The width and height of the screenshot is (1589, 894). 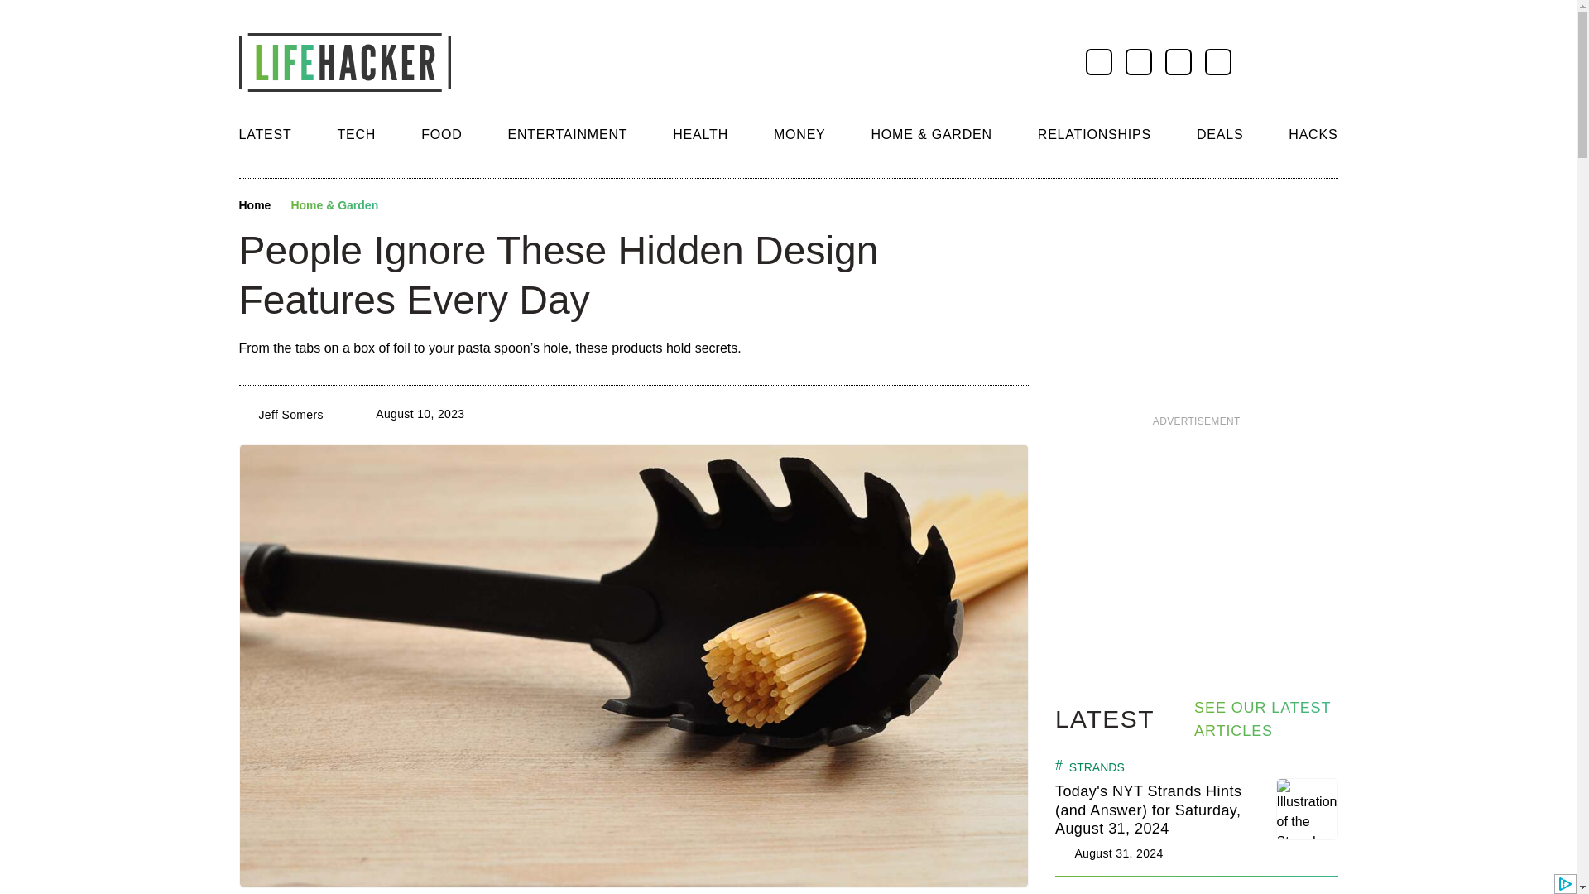 What do you see at coordinates (265, 134) in the screenshot?
I see `LATEST` at bounding box center [265, 134].